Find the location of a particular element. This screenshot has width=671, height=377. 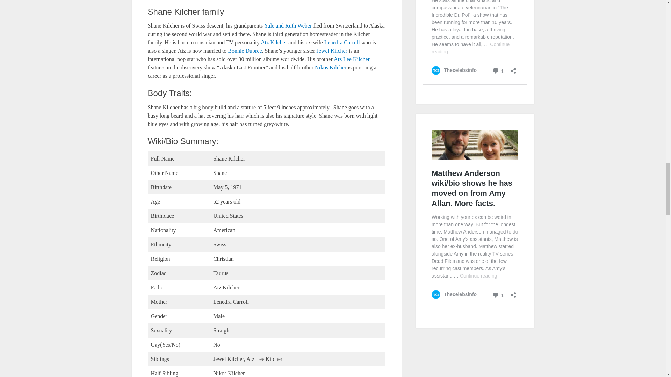

Lenedra Carroll is located at coordinates (342, 42).